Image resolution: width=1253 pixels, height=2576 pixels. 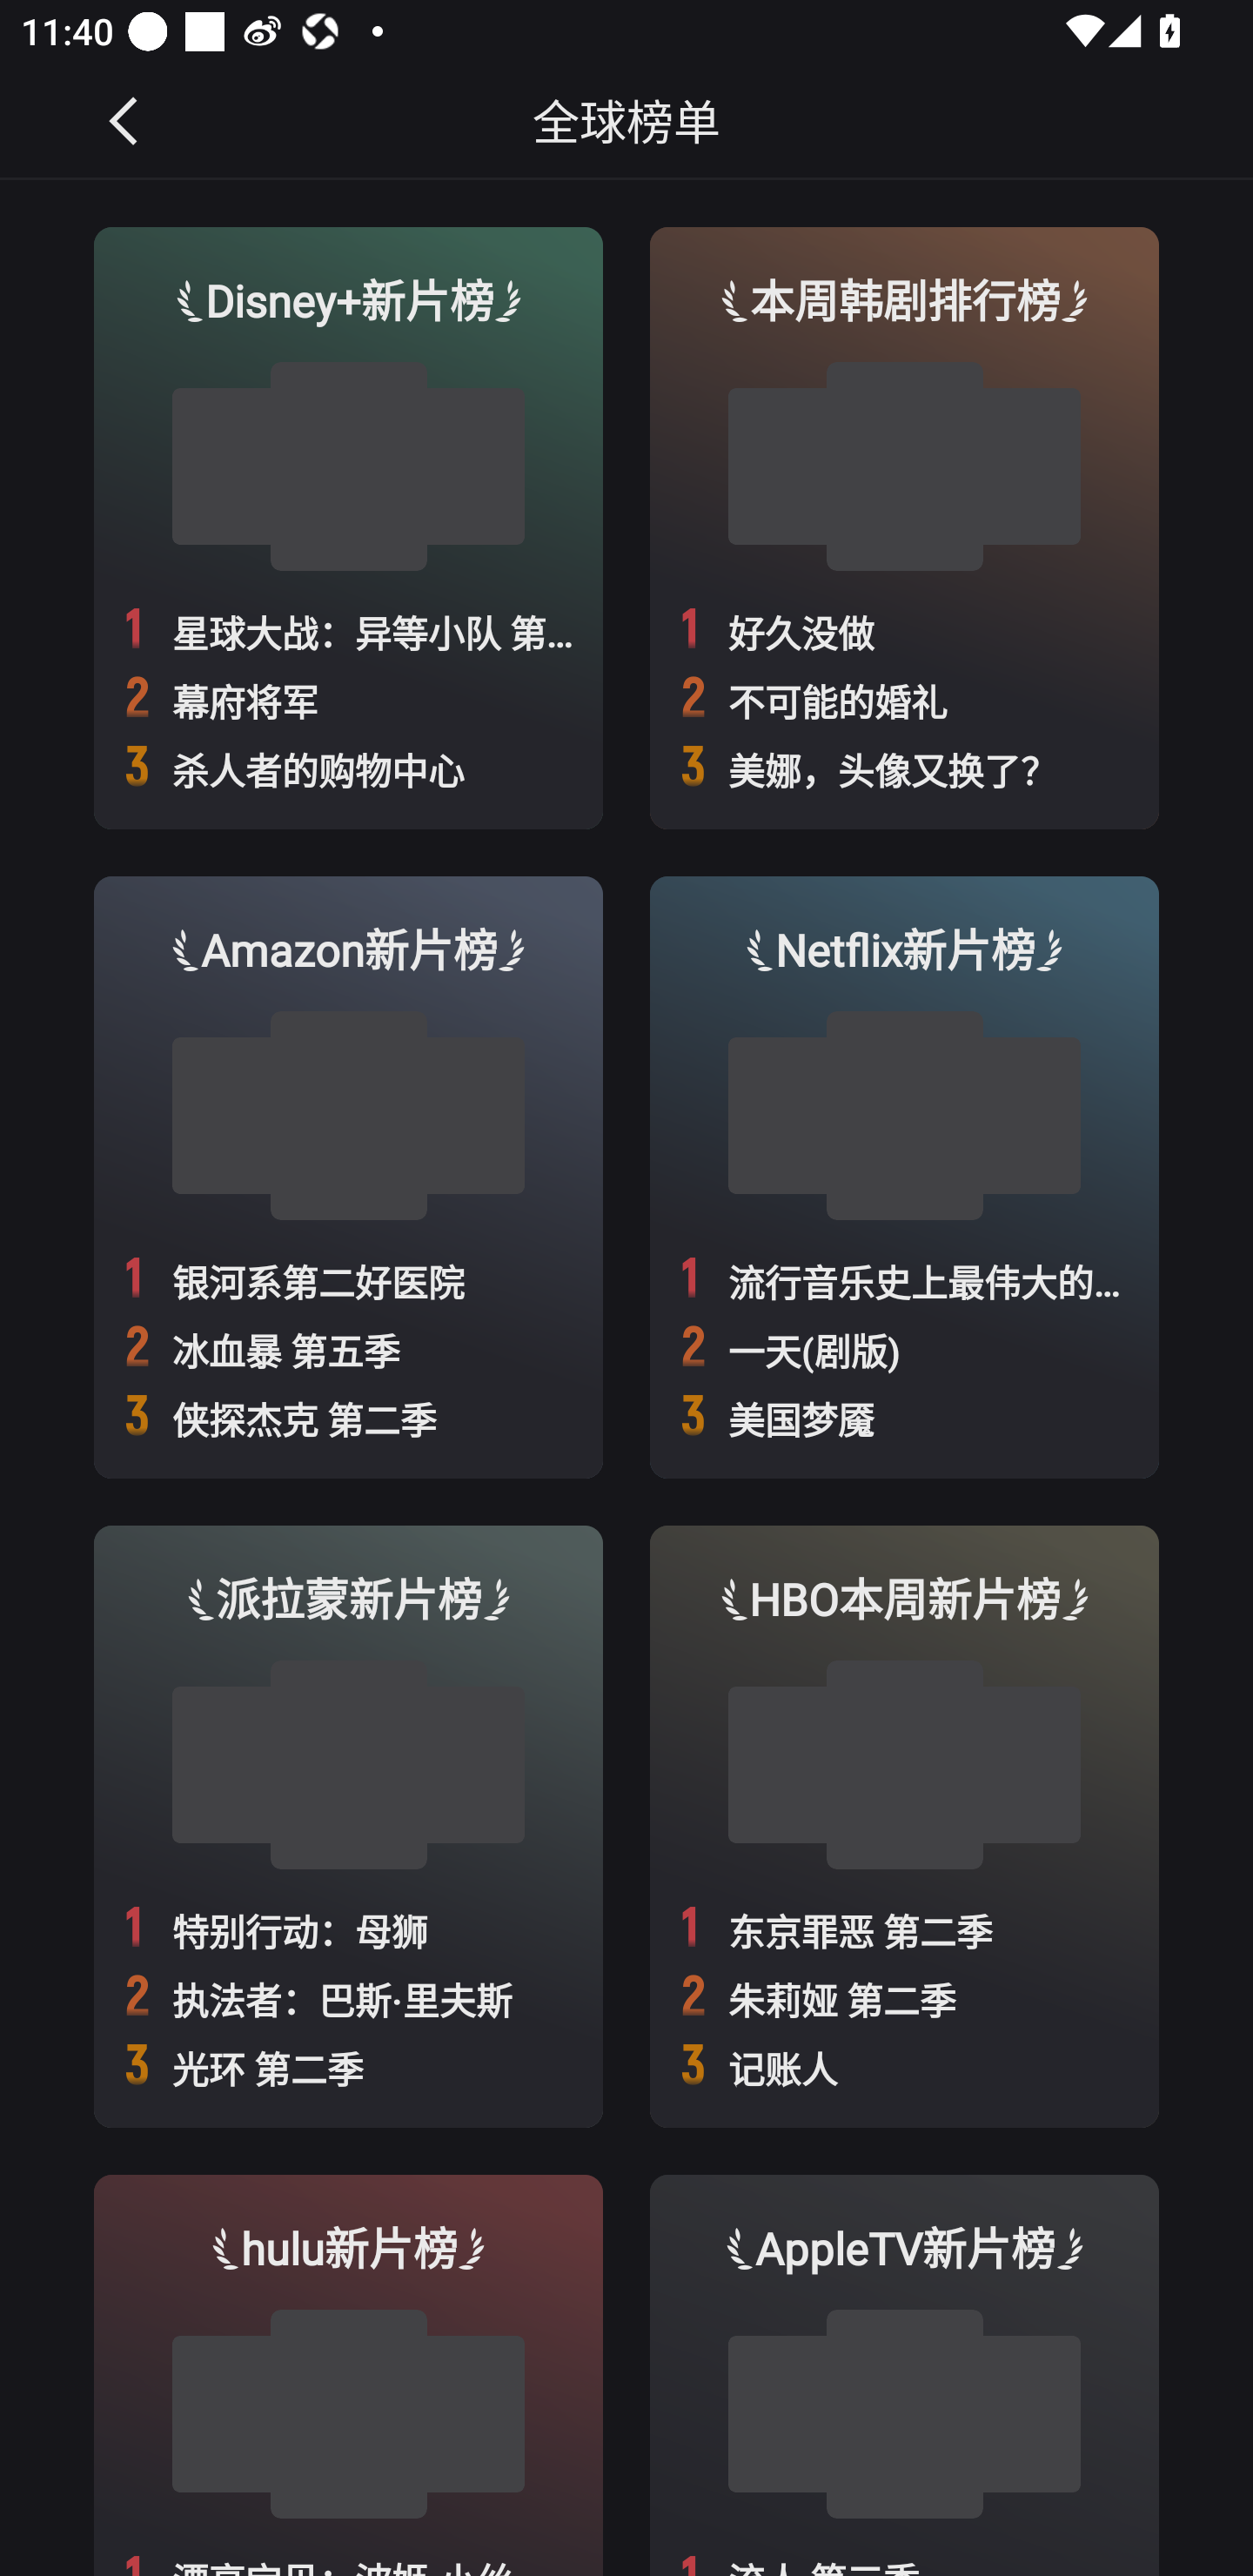 I want to click on 全球榜单, so click(x=626, y=120).